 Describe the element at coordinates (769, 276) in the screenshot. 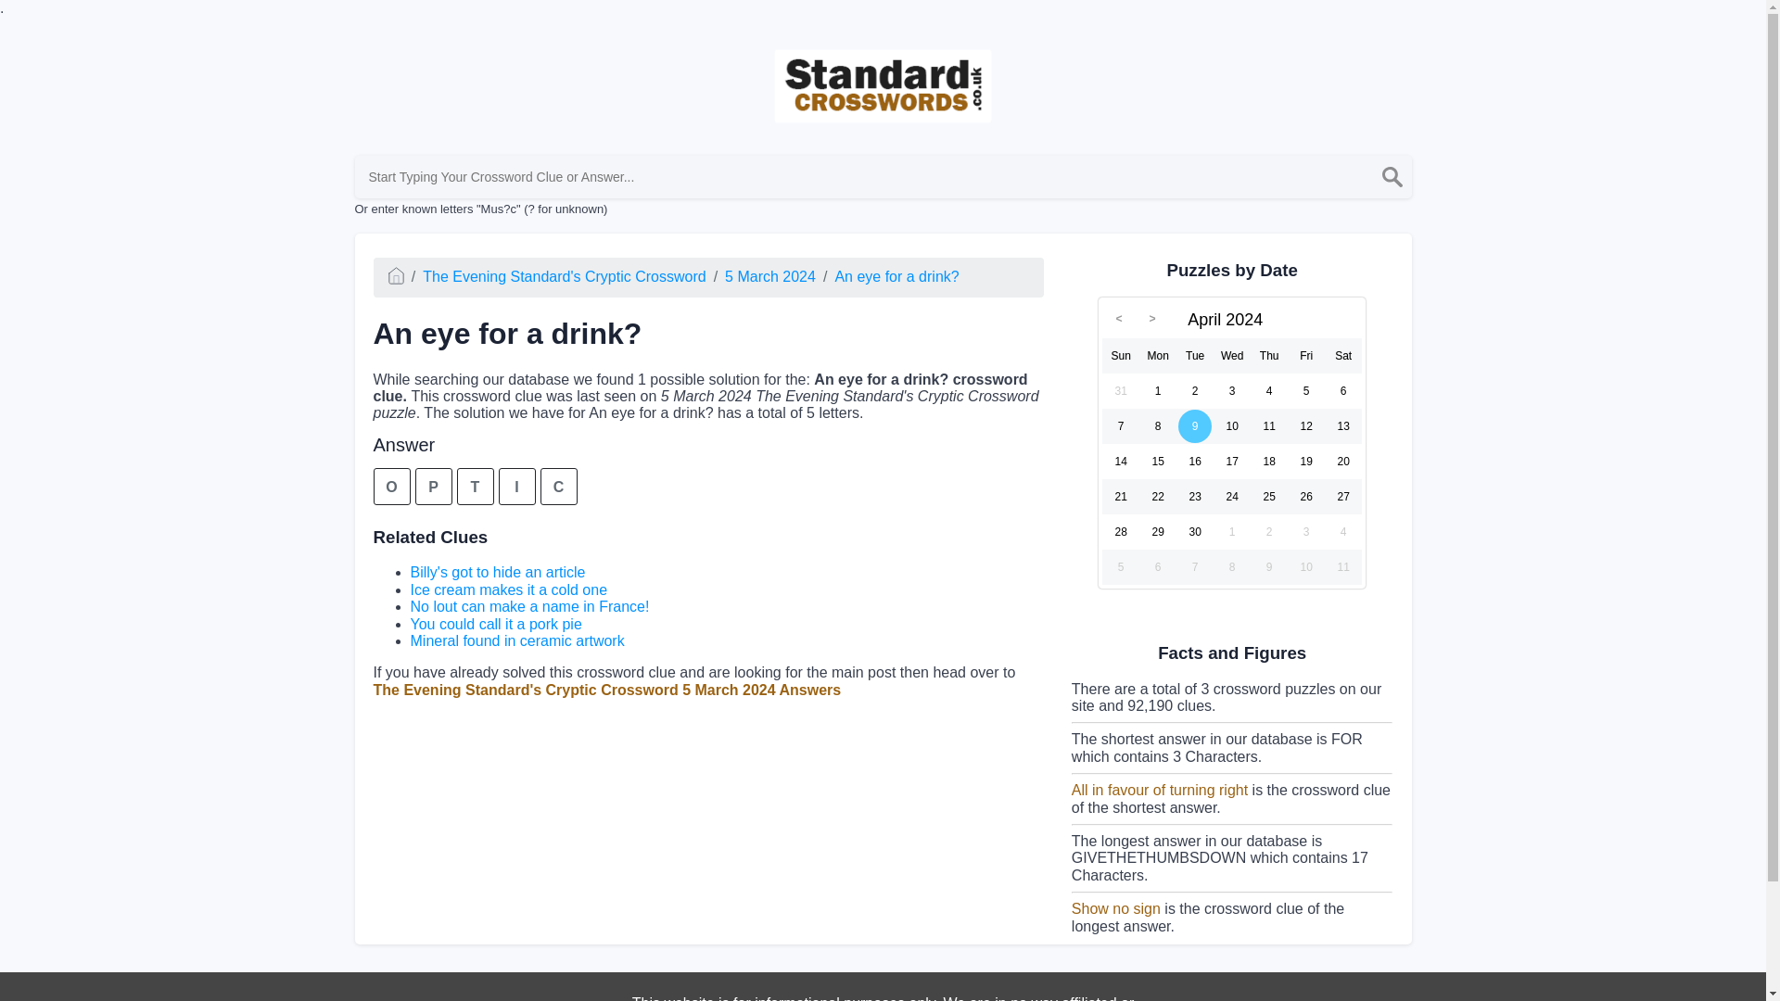

I see `5 March 2024` at that location.